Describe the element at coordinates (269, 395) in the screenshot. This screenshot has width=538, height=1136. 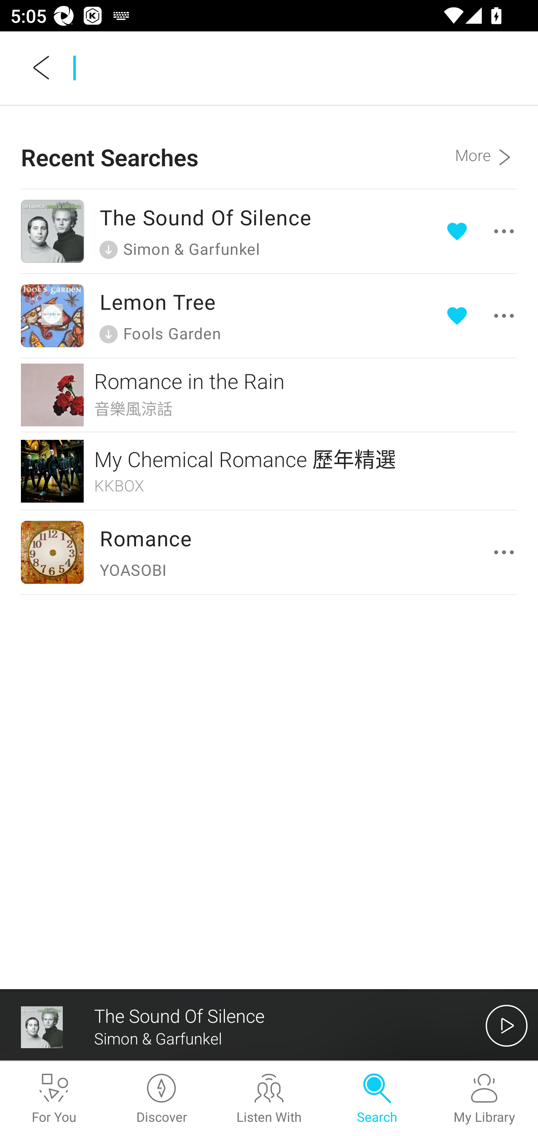
I see `Romance in the Rain 音樂風涼話` at that location.